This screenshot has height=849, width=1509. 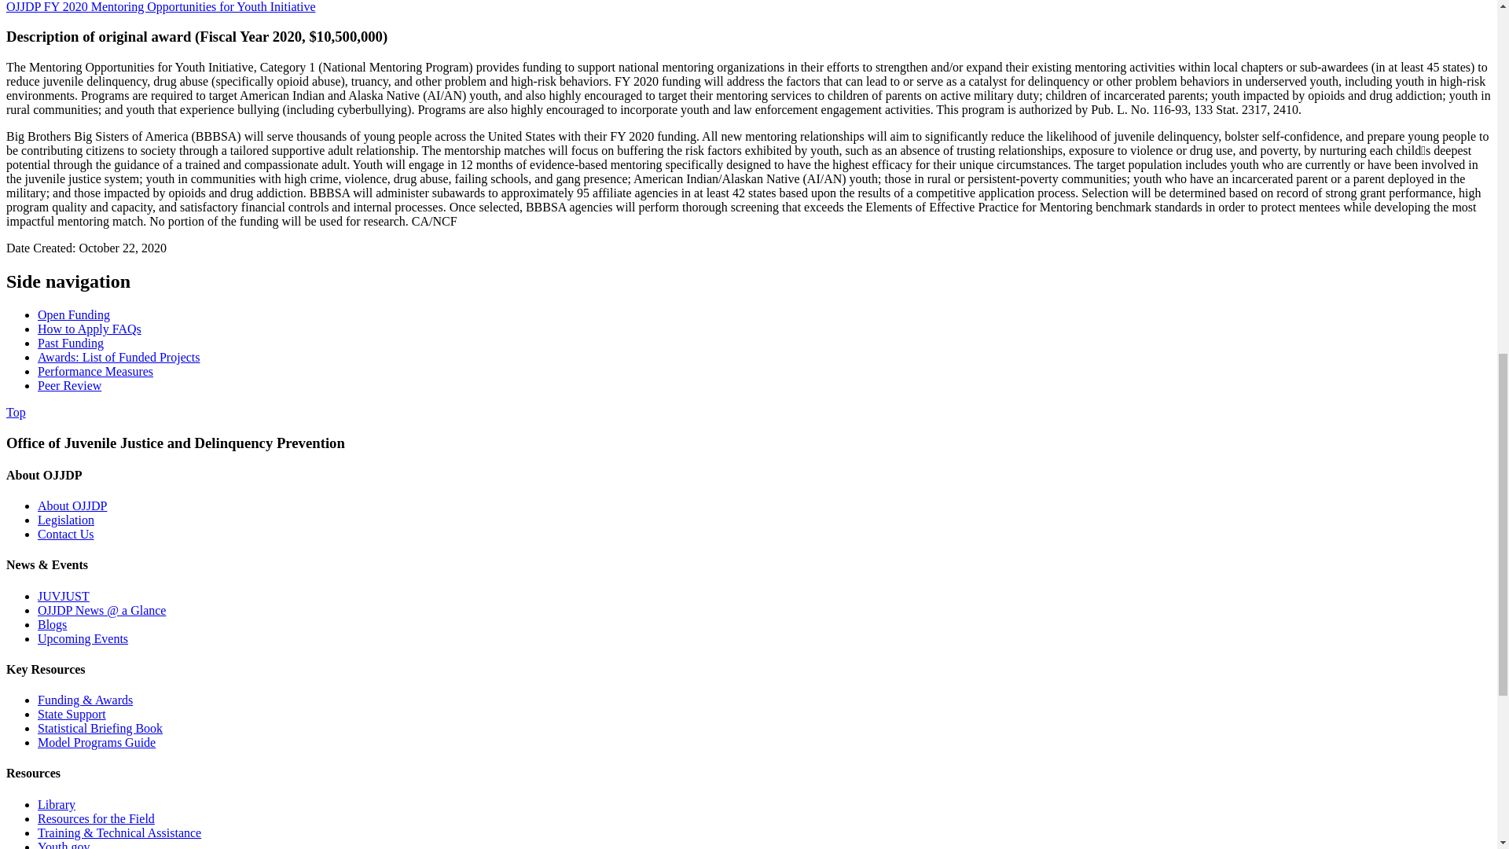 I want to click on Peer Review, so click(x=69, y=385).